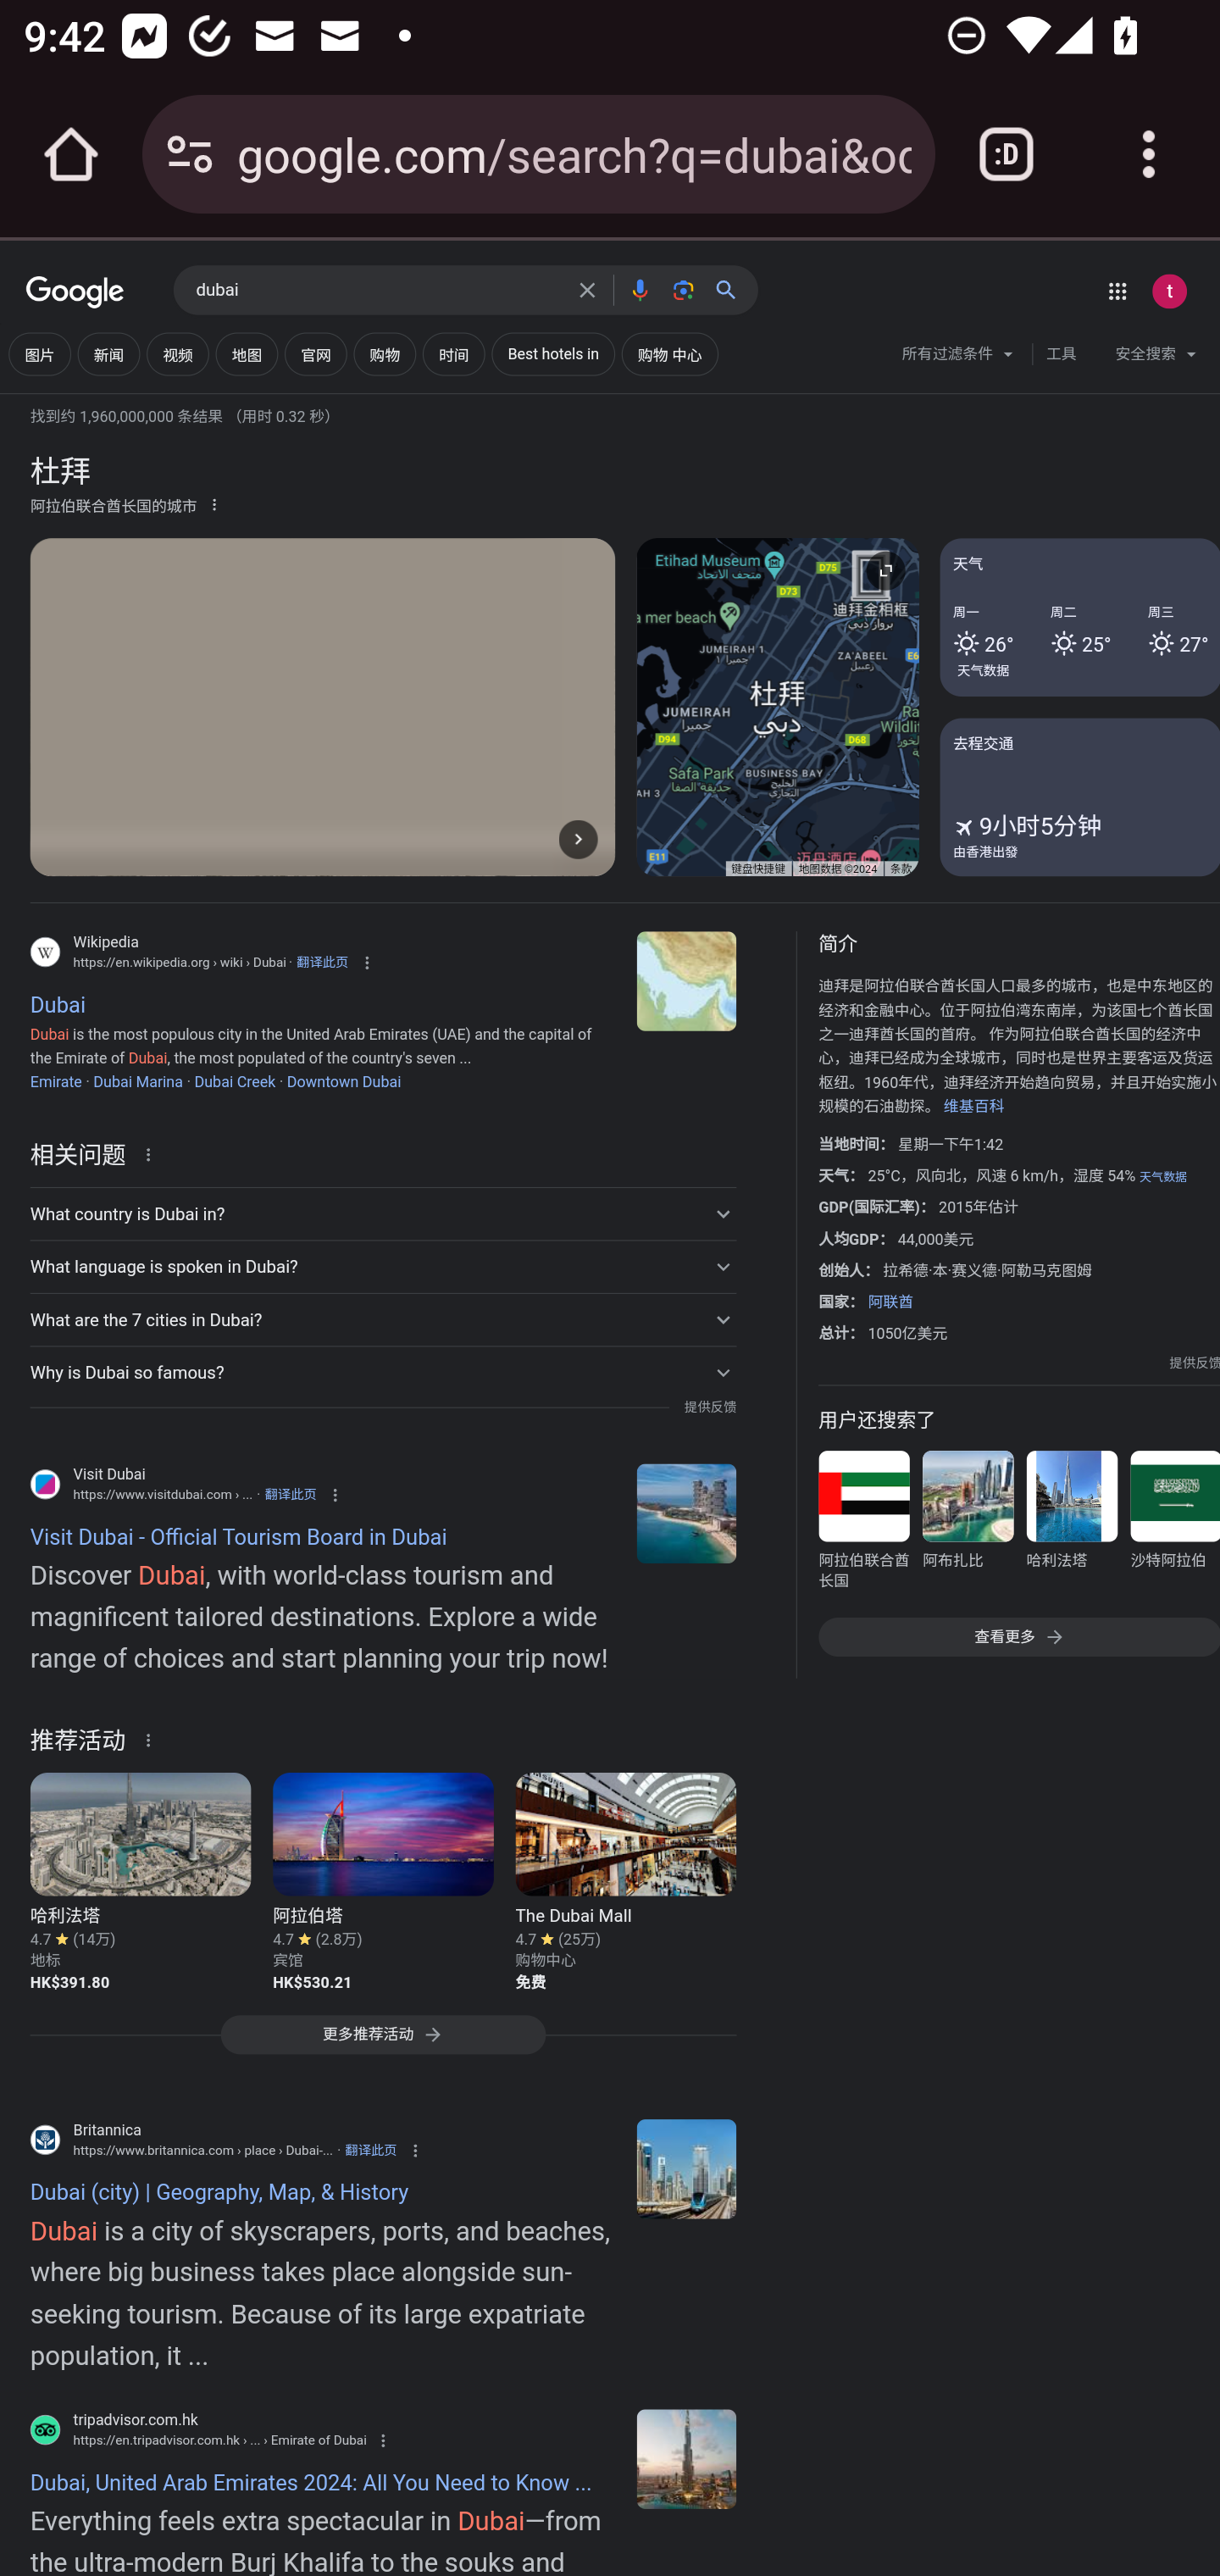 Image resolution: width=1220 pixels, height=2576 pixels. What do you see at coordinates (686, 2458) in the screenshot?
I see `Tourism-g295424-Dubai_Emirate_of_Dubai-Vacations` at bounding box center [686, 2458].